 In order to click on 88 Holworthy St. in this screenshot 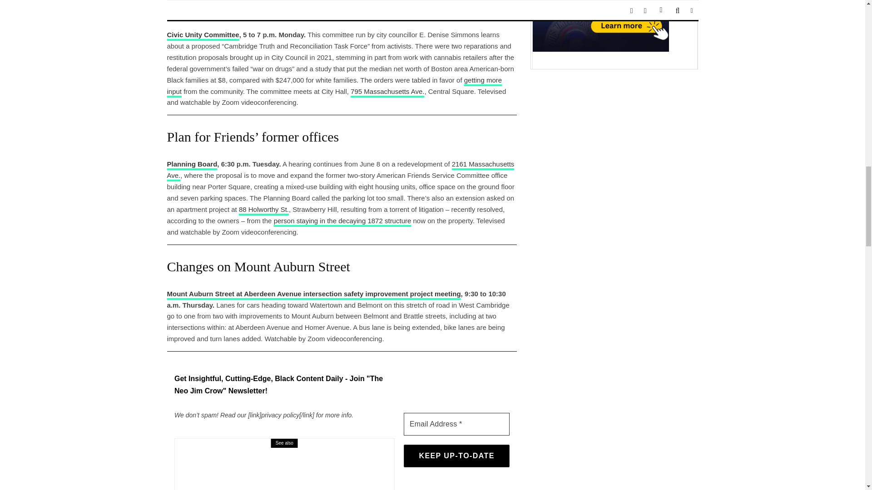, I will do `click(263, 209)`.